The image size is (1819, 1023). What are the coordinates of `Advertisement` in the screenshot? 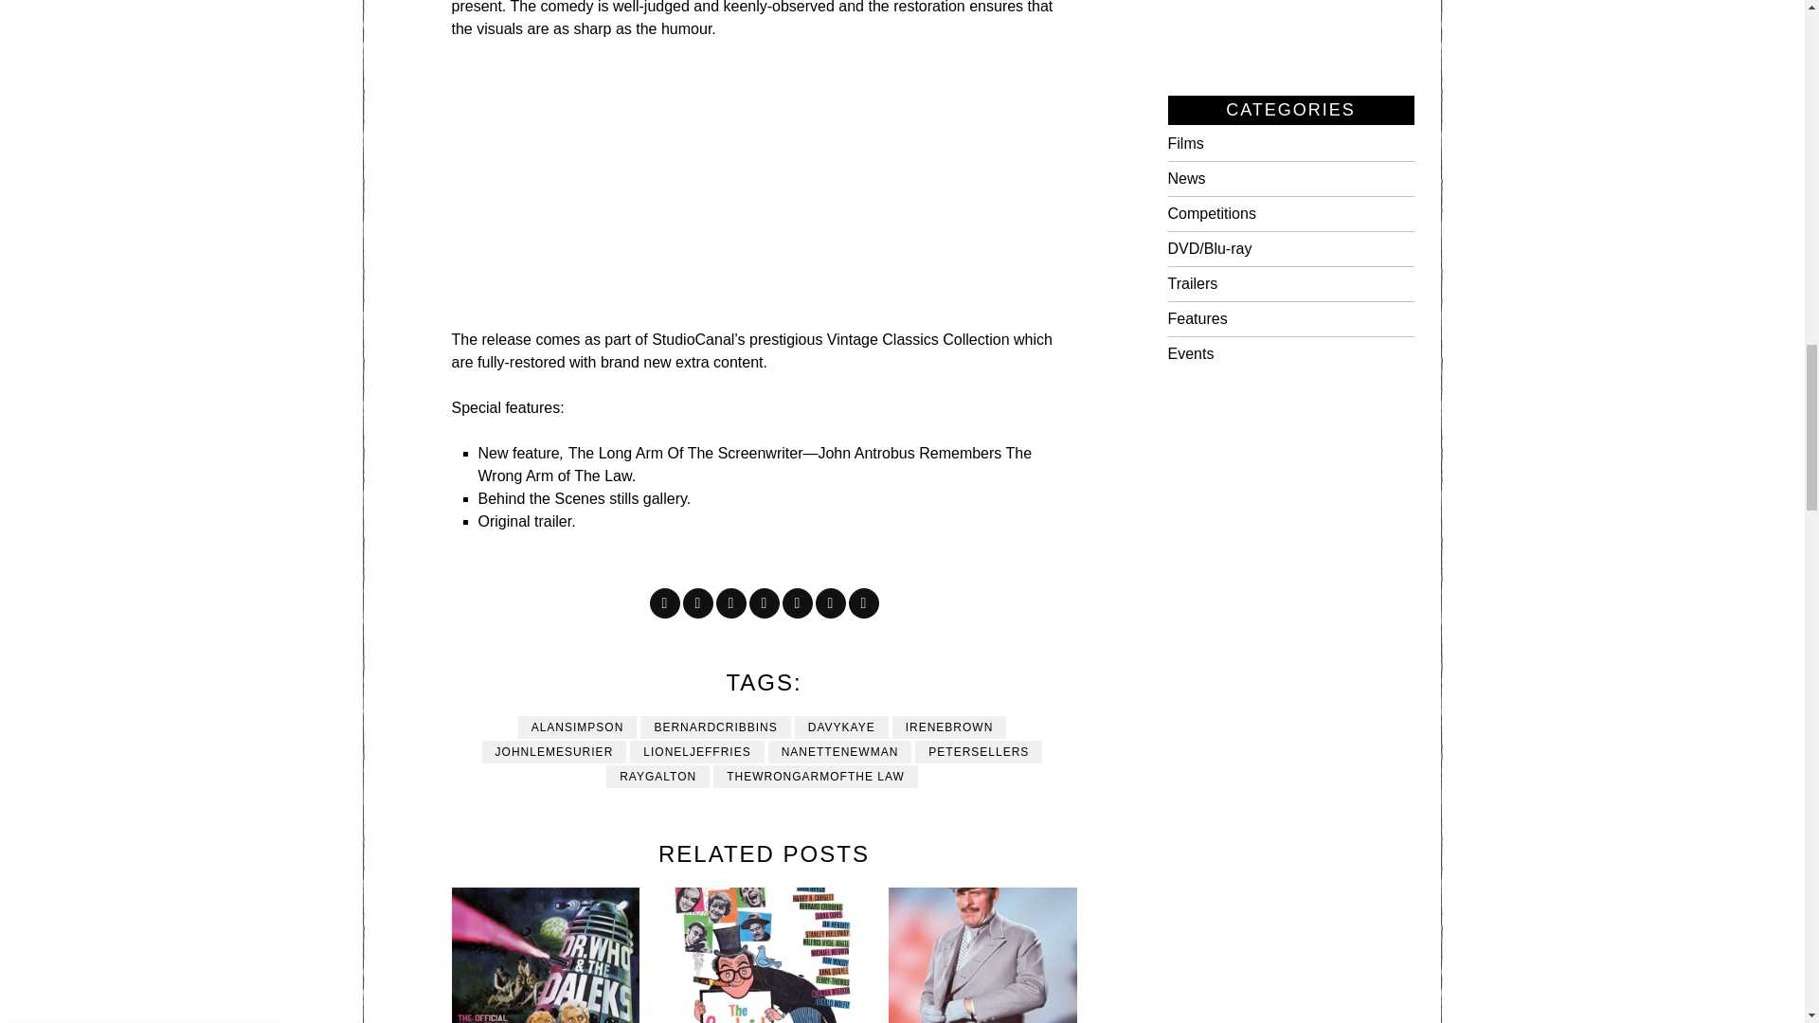 It's located at (1292, 28).